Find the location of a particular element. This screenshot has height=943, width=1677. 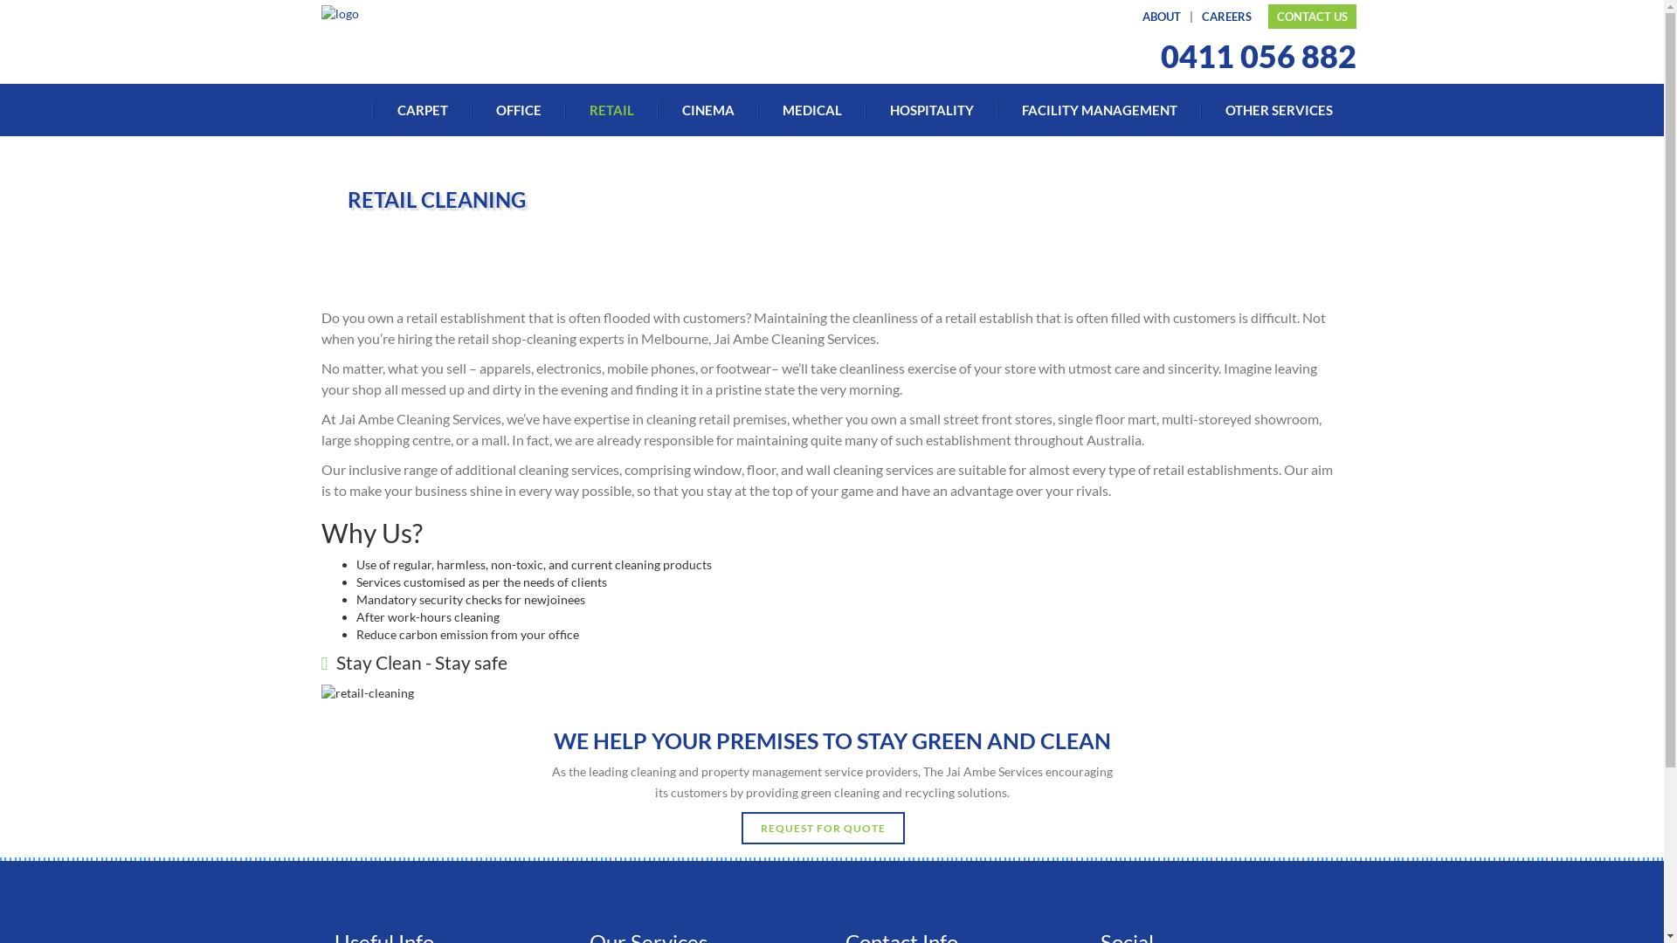

CINEMA is located at coordinates (707, 110).